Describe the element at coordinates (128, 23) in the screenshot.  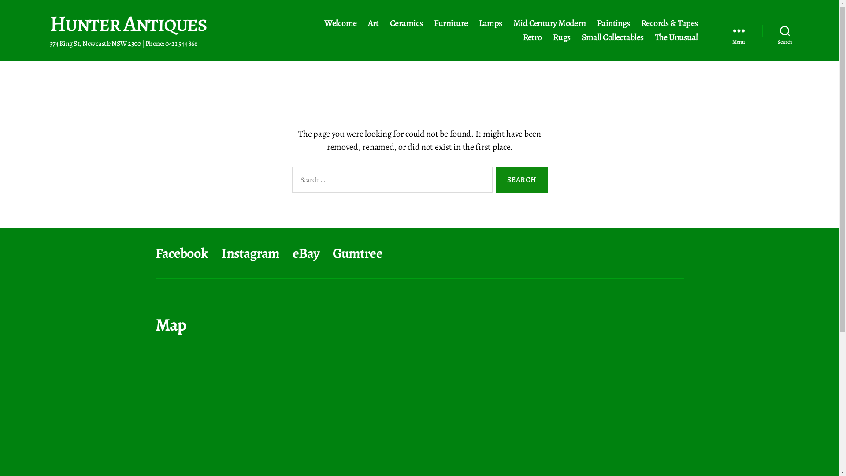
I see `Hunter Antiques` at that location.